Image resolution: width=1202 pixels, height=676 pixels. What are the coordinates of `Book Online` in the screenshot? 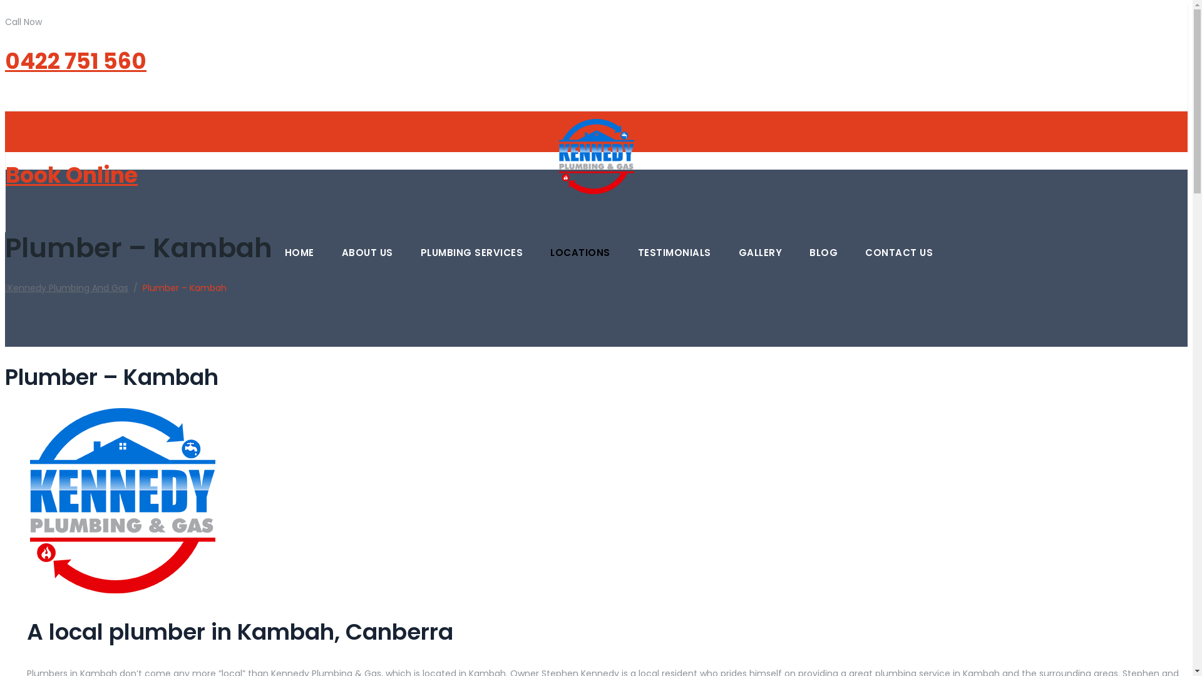 It's located at (71, 175).